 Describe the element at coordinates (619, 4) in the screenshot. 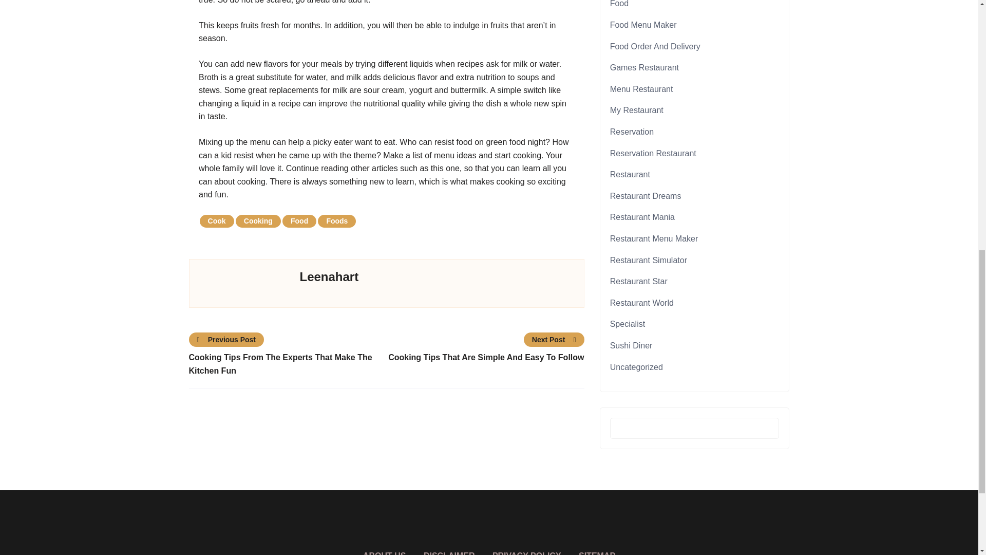

I see `Food` at that location.